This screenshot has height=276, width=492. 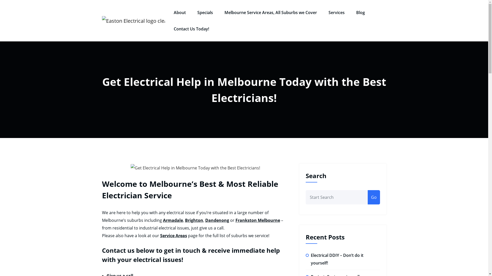 What do you see at coordinates (191, 29) in the screenshot?
I see `Contact Us Today!` at bounding box center [191, 29].